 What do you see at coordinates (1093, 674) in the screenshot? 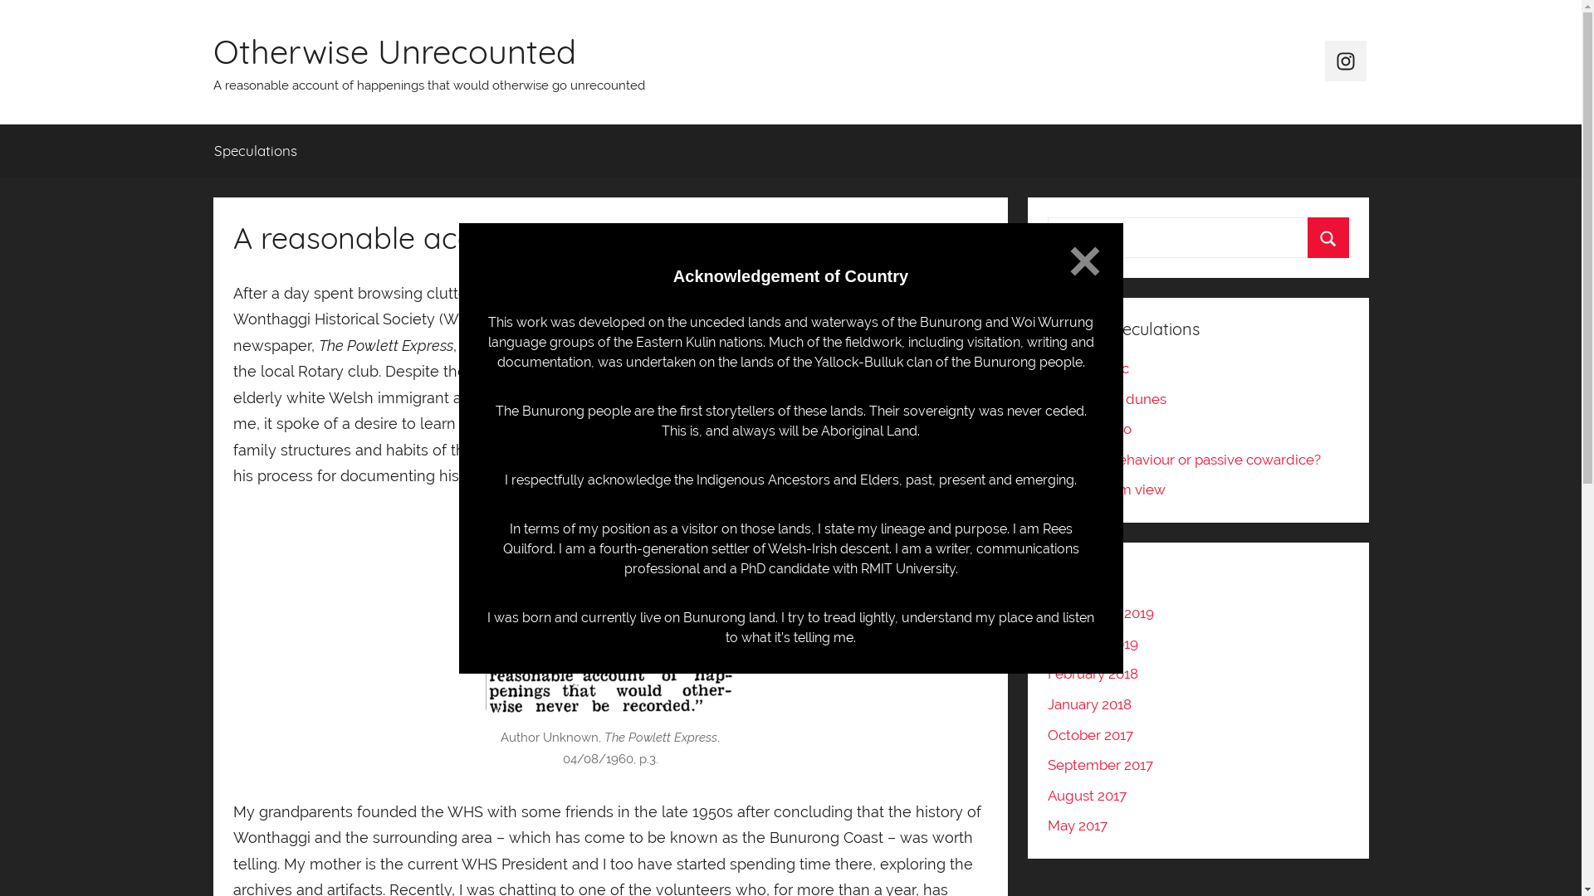
I see `February 2018` at bounding box center [1093, 674].